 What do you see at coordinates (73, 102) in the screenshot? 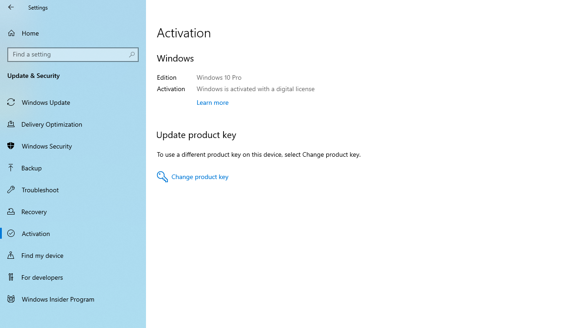
I see `Windows Update` at bounding box center [73, 102].